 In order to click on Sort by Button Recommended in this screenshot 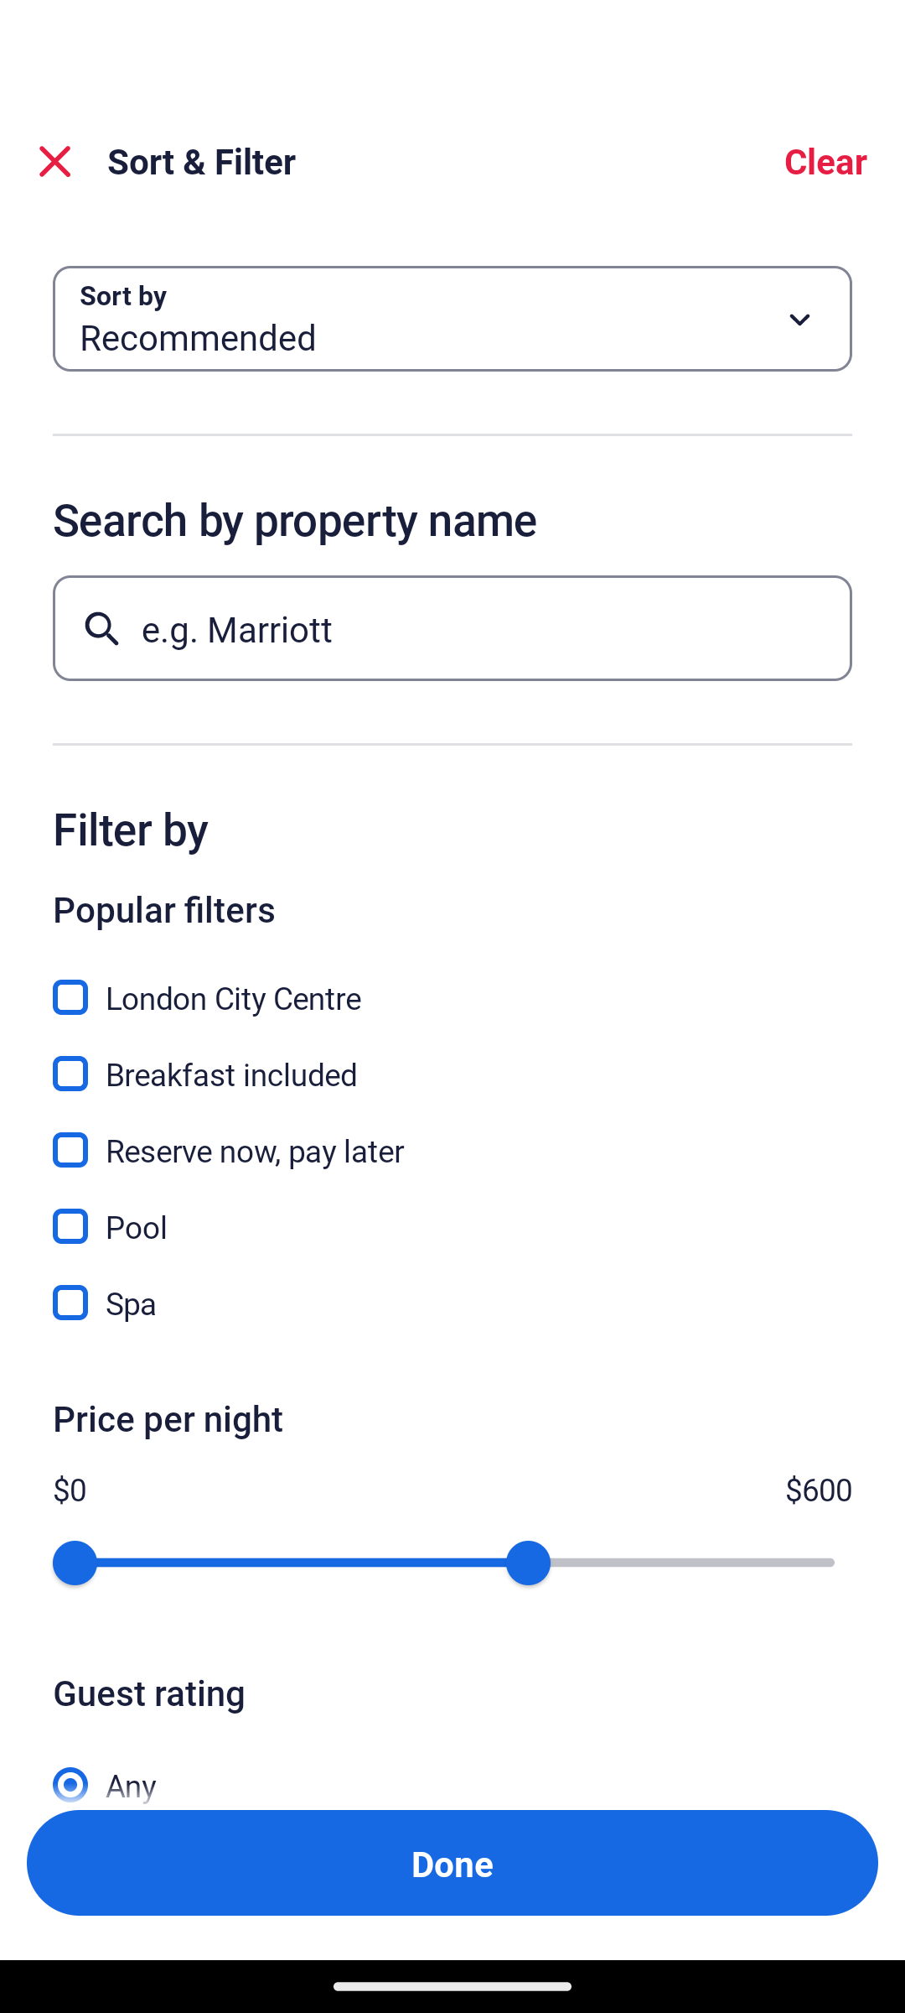, I will do `click(452, 319)`.